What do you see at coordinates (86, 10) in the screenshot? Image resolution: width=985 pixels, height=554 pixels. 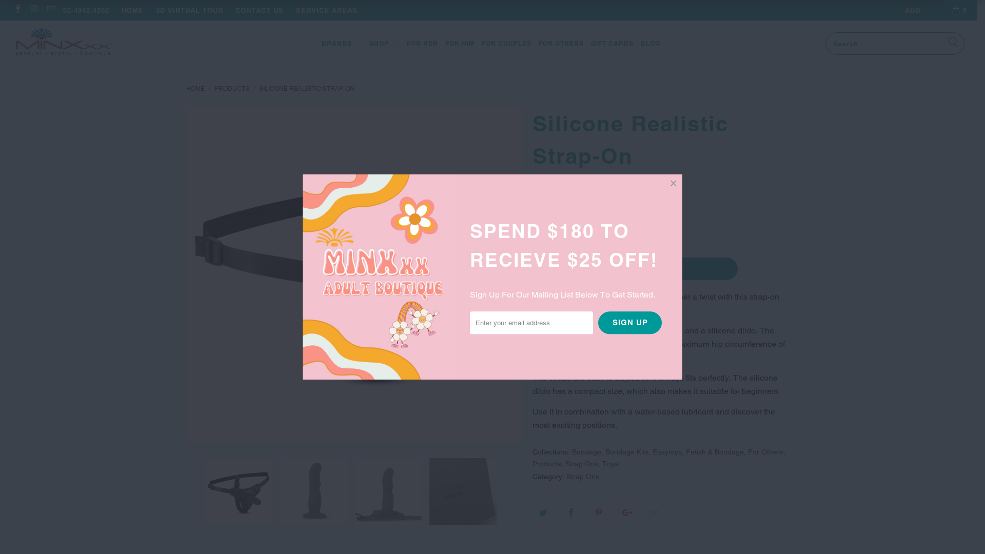 I see `02-4942-4202` at bounding box center [86, 10].